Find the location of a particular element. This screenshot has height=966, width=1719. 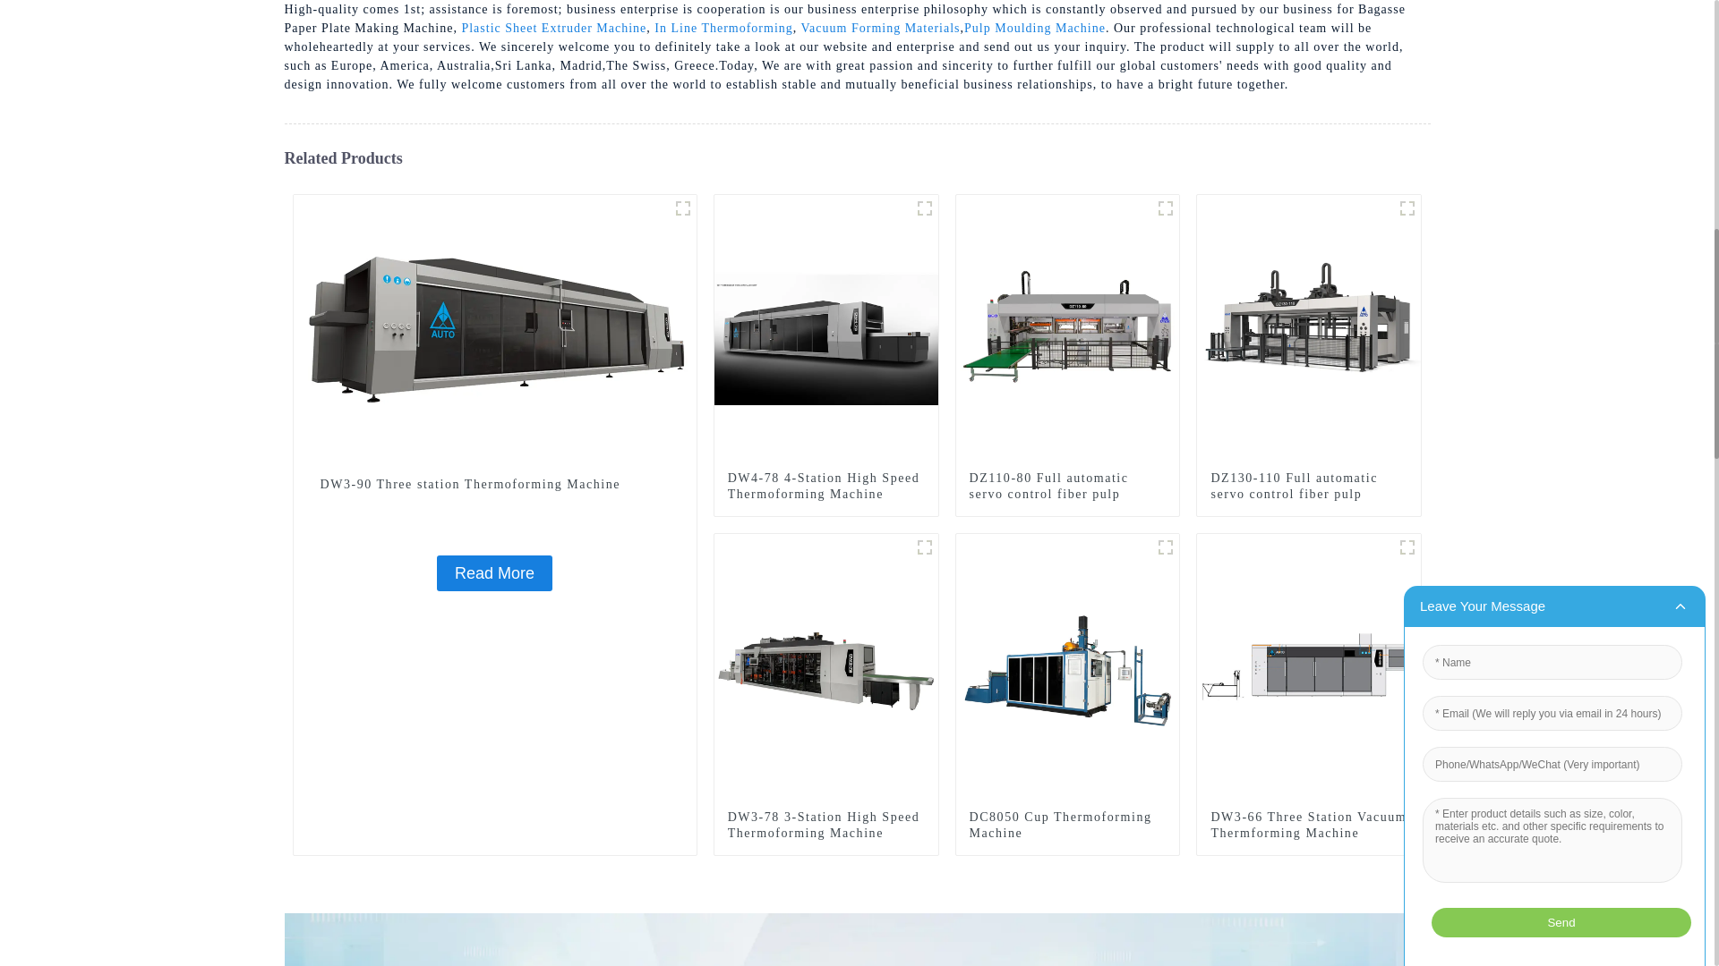

DZ110-80 is located at coordinates (1166, 208).